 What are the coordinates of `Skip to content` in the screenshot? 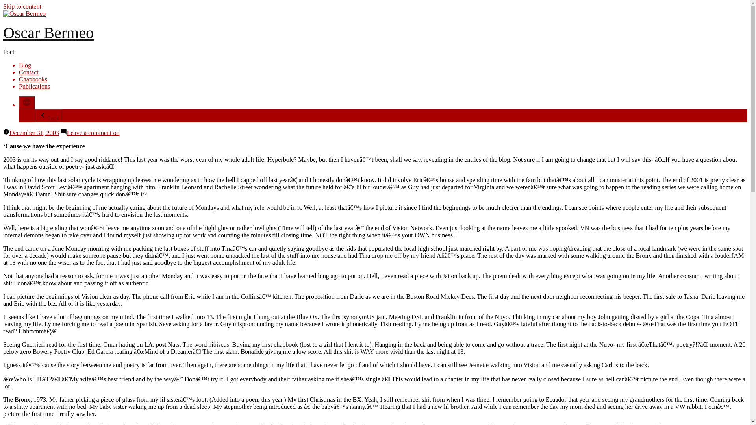 It's located at (22, 6).